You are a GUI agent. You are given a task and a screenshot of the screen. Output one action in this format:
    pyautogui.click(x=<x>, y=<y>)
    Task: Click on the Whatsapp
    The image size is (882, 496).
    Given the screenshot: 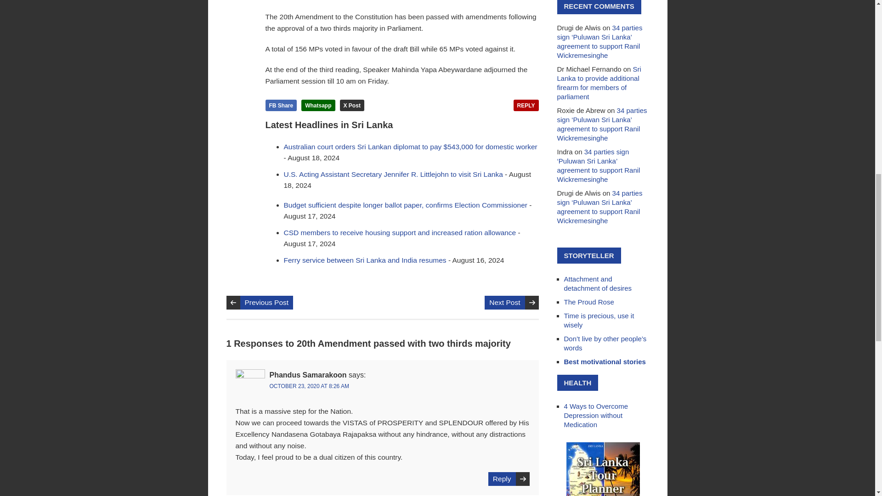 What is the action you would take?
    pyautogui.click(x=318, y=105)
    